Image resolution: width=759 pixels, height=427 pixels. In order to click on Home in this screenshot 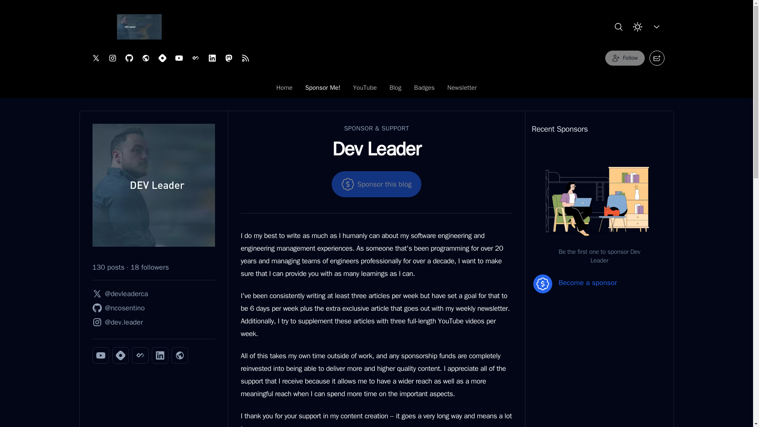, I will do `click(376, 88)`.